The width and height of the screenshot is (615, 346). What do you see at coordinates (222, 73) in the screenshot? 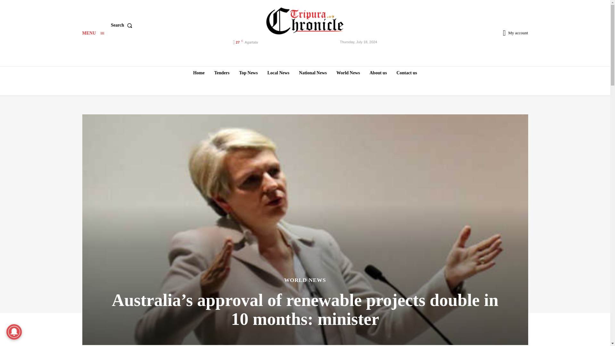
I see `Tenders` at bounding box center [222, 73].